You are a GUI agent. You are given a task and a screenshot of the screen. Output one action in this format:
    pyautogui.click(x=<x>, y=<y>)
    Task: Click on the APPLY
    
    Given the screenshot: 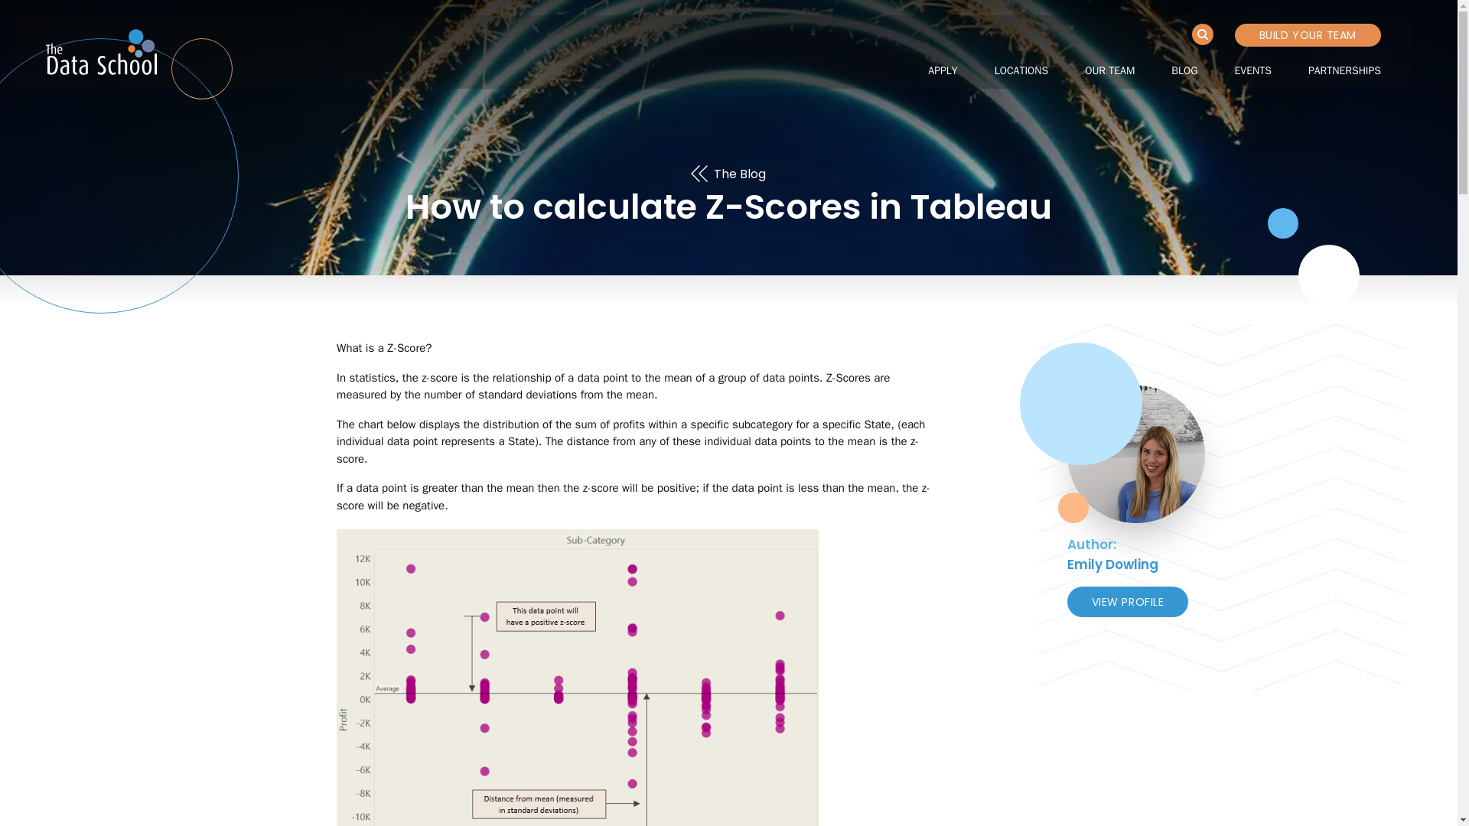 What is the action you would take?
    pyautogui.click(x=943, y=70)
    